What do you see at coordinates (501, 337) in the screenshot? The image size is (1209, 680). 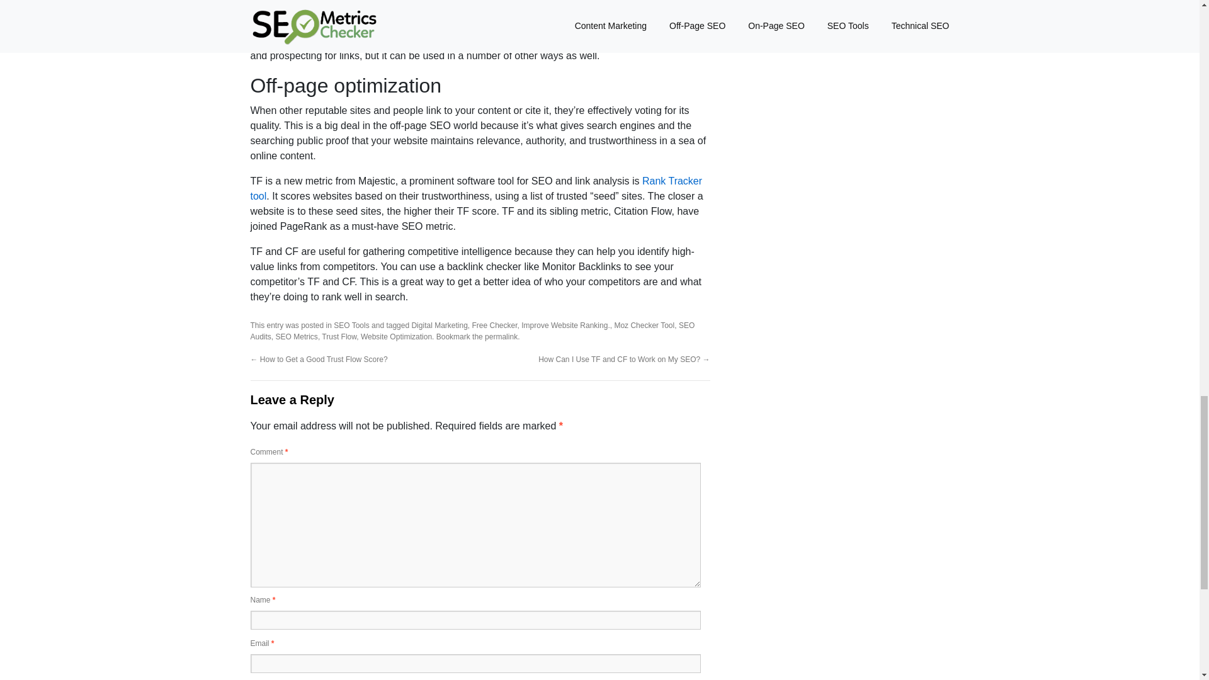 I see `permalink` at bounding box center [501, 337].